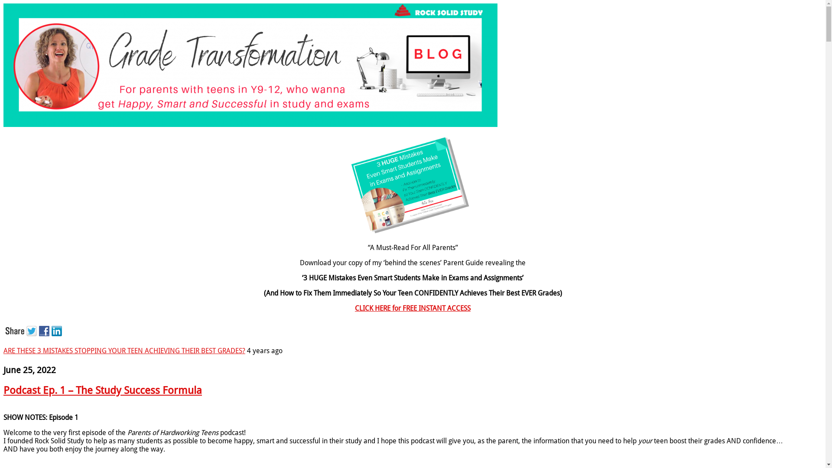  What do you see at coordinates (413, 309) in the screenshot?
I see `CLICK HERE for FREE INSTANT ACCESS` at bounding box center [413, 309].